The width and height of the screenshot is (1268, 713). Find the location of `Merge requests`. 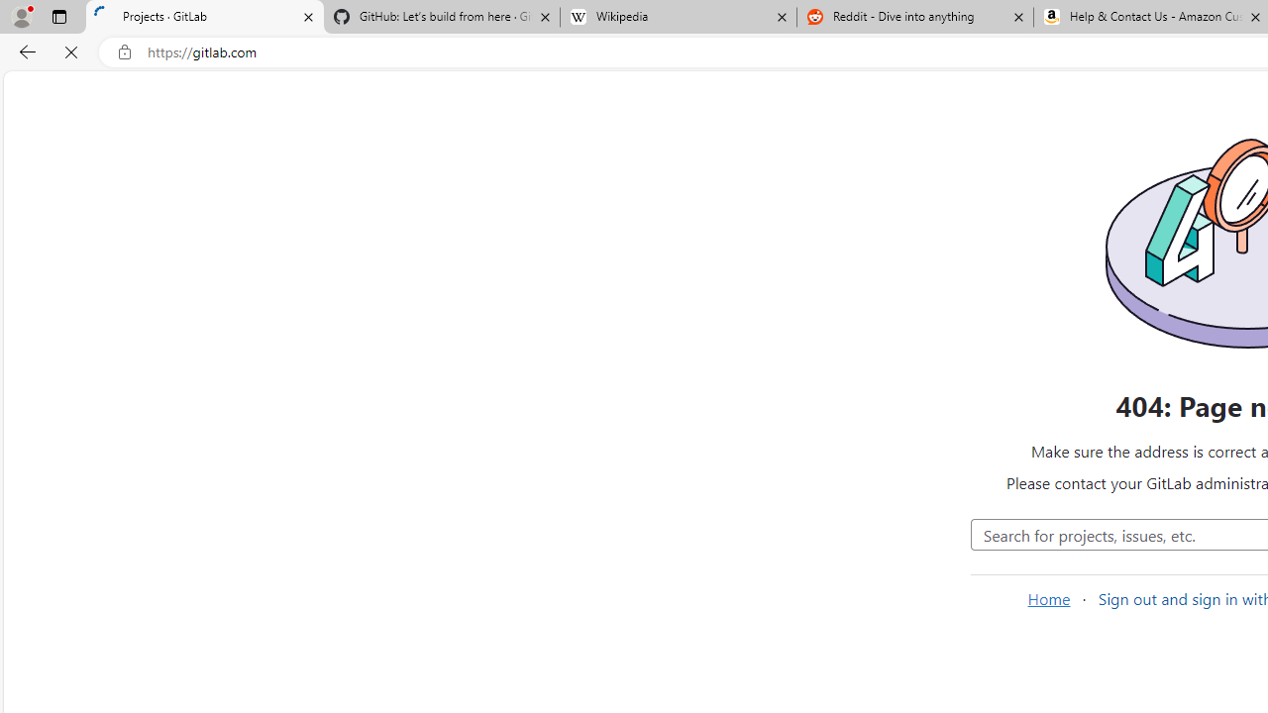

Merge requests is located at coordinates (129, 355).